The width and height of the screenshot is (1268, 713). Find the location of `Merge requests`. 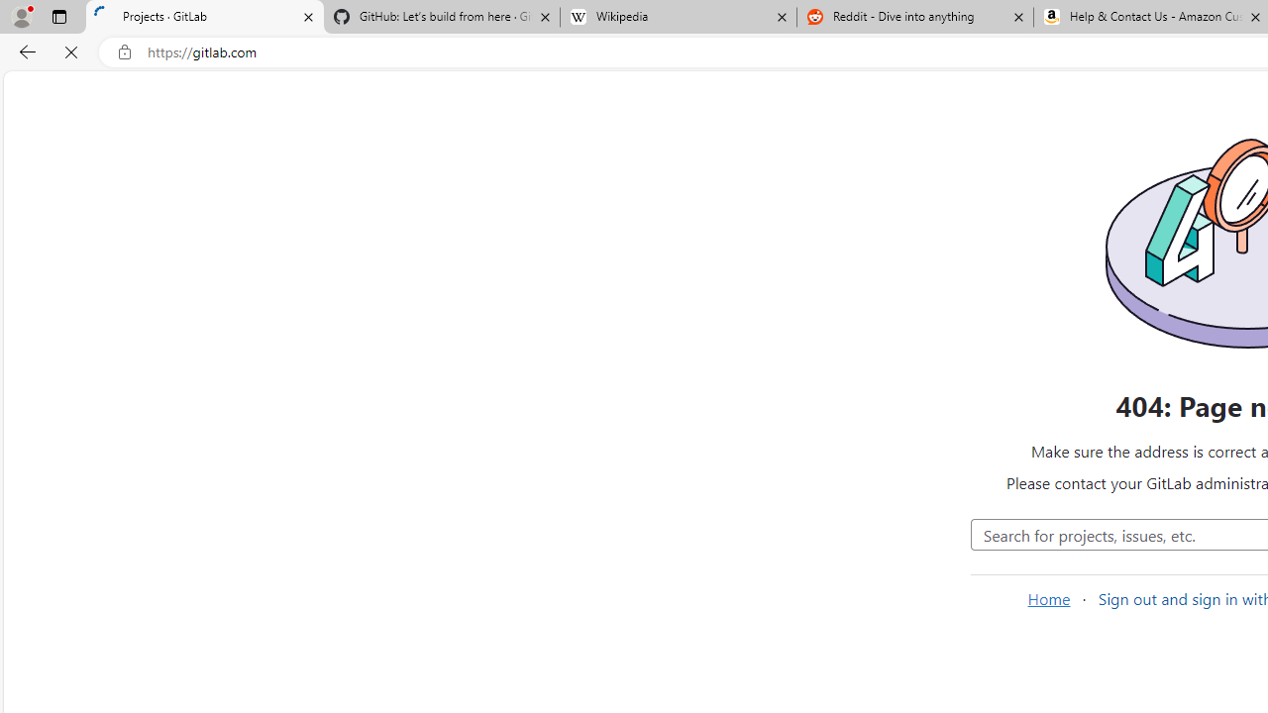

Merge requests is located at coordinates (129, 355).